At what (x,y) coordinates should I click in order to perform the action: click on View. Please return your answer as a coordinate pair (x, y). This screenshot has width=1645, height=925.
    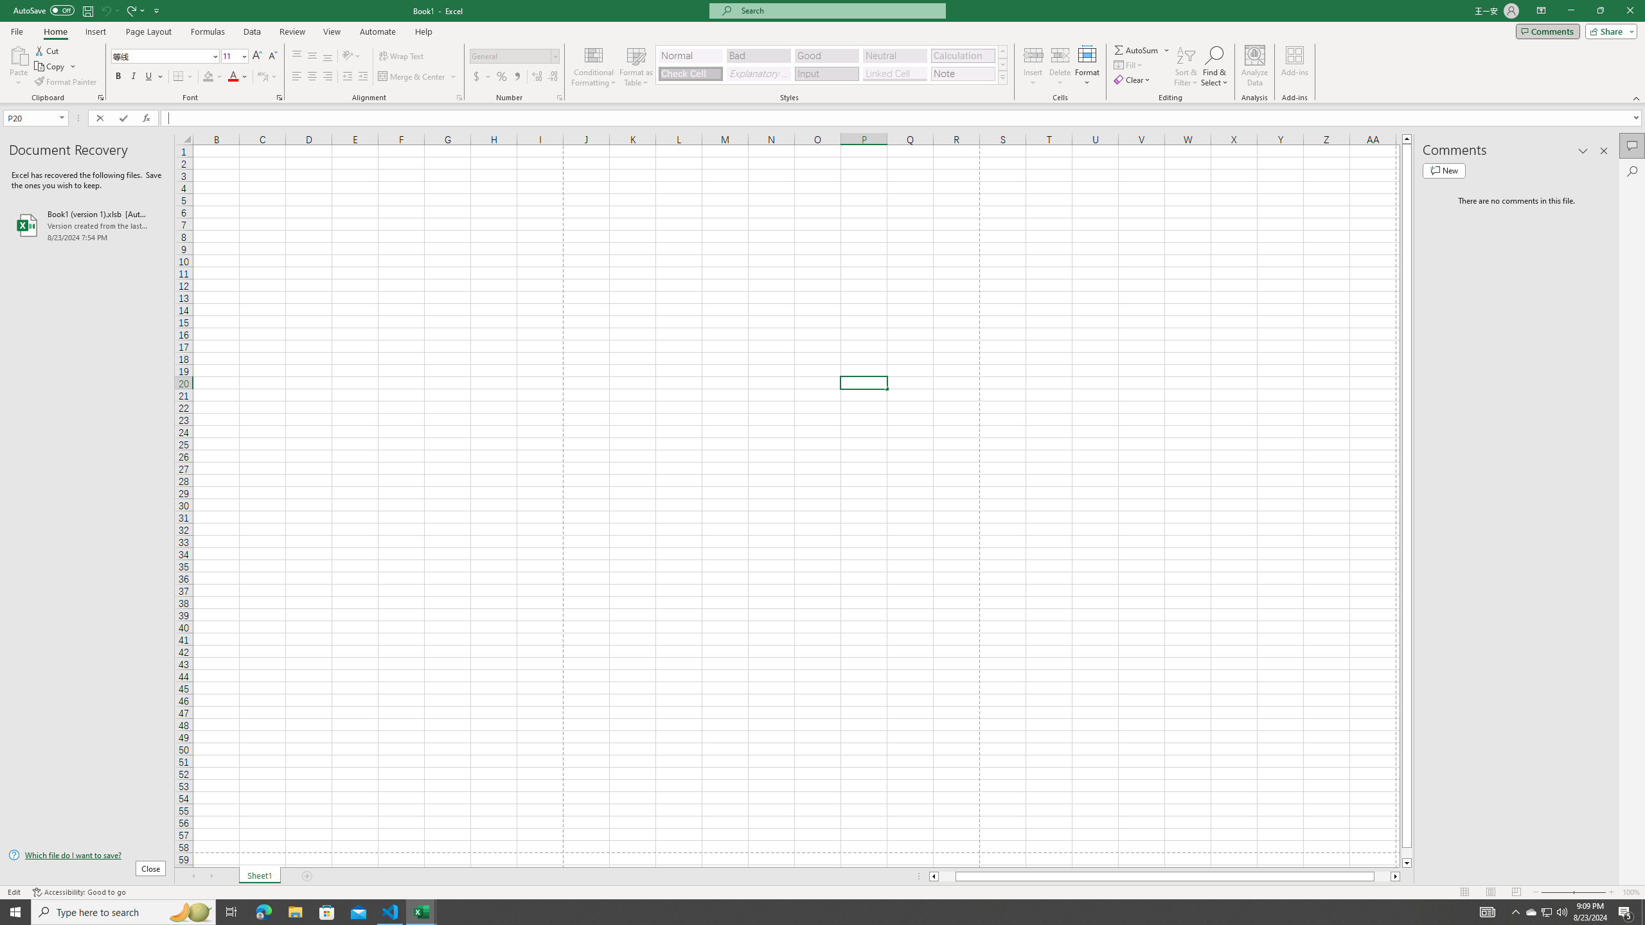
    Looking at the image, I should click on (331, 31).